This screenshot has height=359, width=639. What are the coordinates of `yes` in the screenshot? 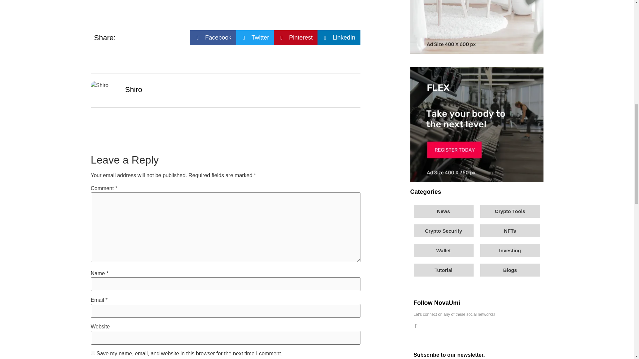 It's located at (93, 353).